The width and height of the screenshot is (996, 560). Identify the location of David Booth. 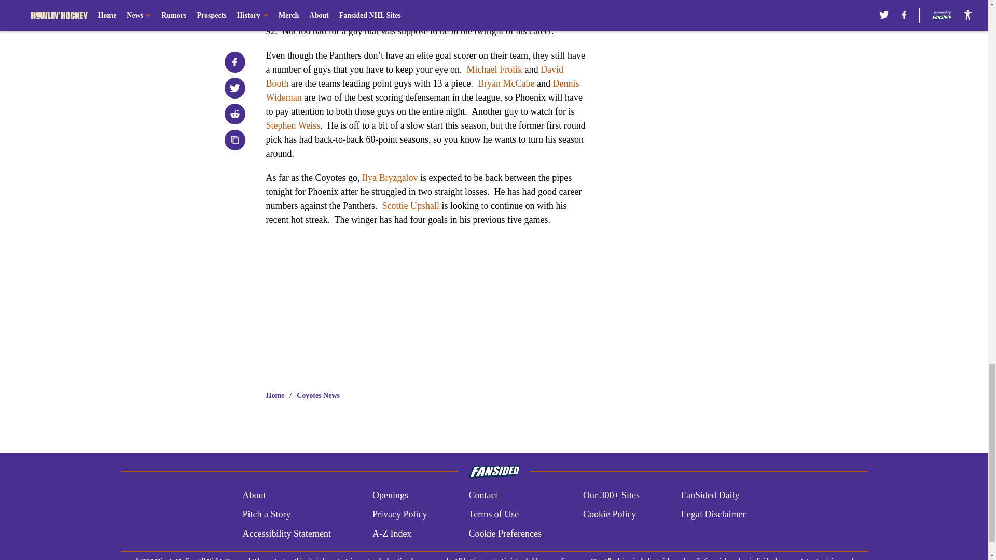
(414, 76).